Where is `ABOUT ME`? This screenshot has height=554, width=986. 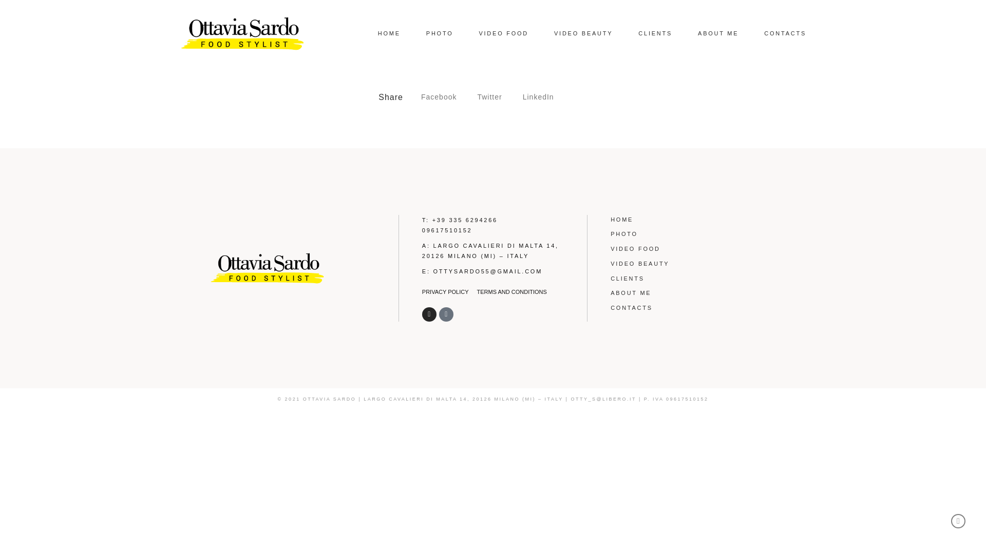 ABOUT ME is located at coordinates (718, 33).